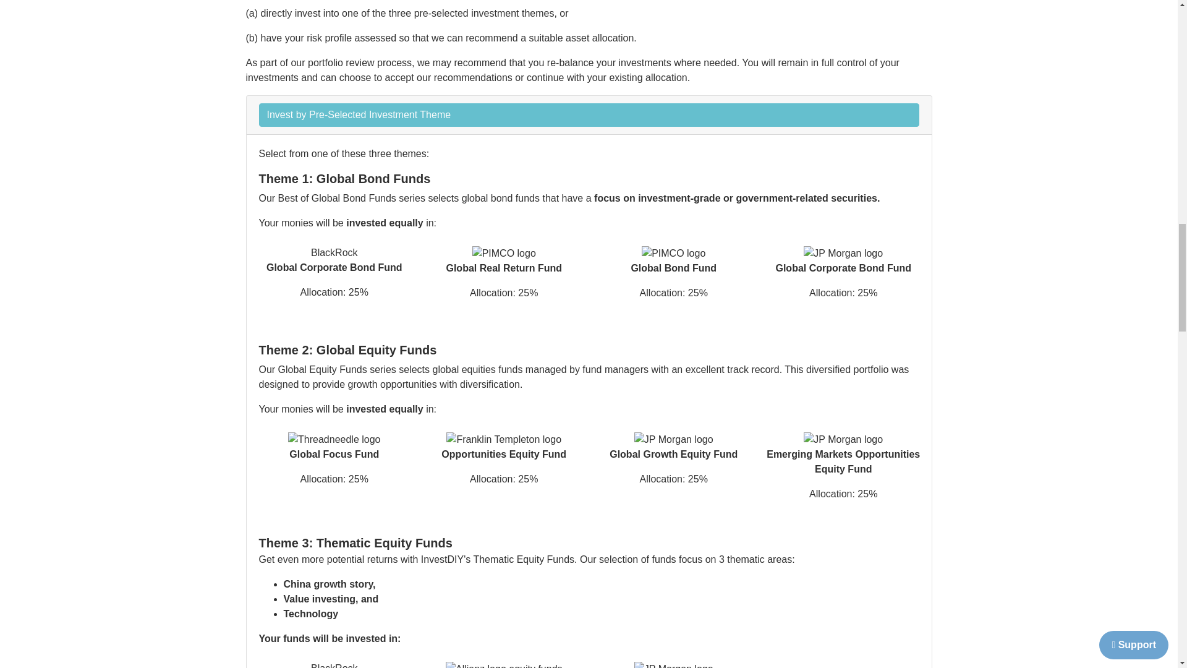 The width and height of the screenshot is (1187, 668). What do you see at coordinates (589, 115) in the screenshot?
I see `Invest by Pre-Selected Investment Theme` at bounding box center [589, 115].